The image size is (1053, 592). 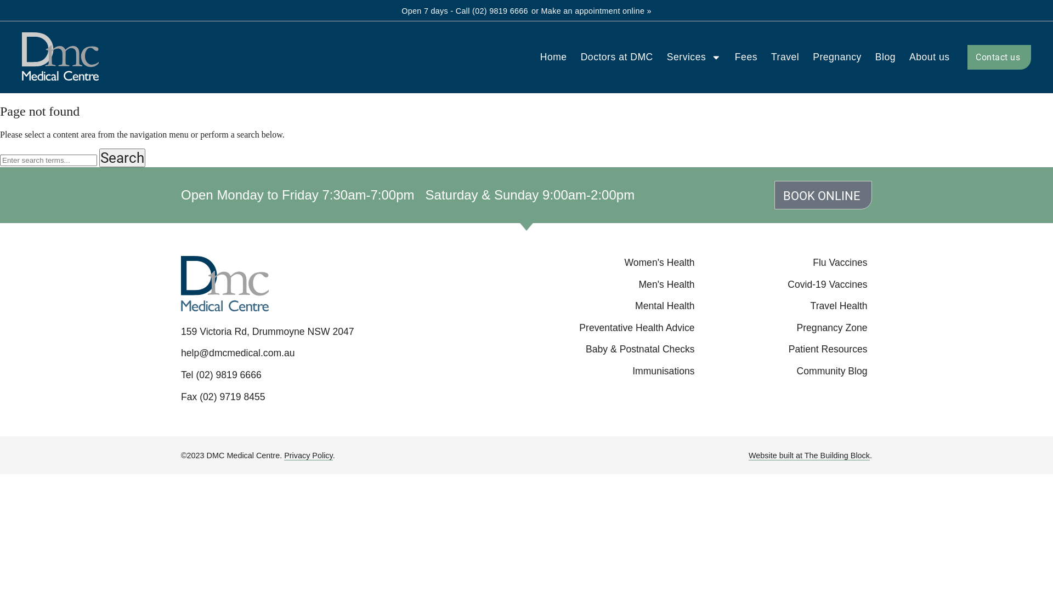 What do you see at coordinates (781, 285) in the screenshot?
I see `Covid-19 Vaccines` at bounding box center [781, 285].